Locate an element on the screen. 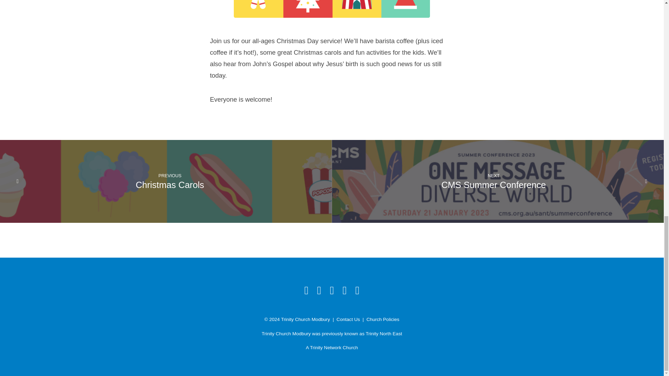  A Trinity Network Church is located at coordinates (332, 347).